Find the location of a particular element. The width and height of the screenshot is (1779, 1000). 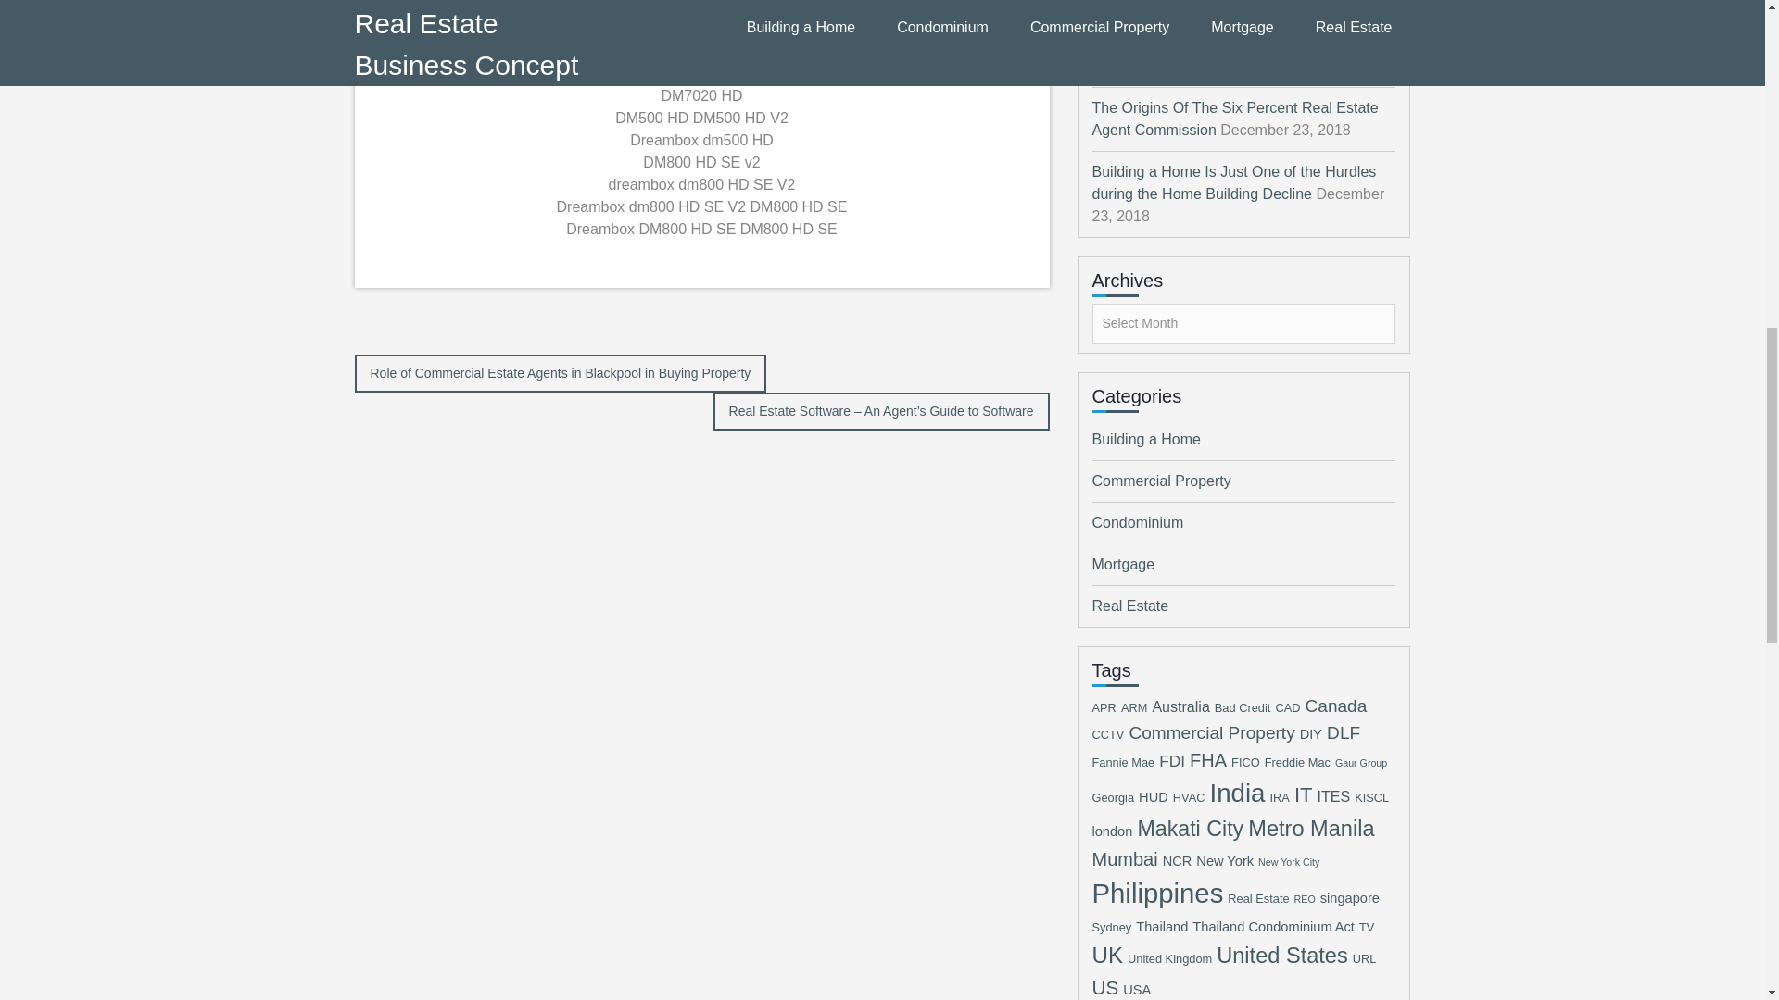

ARM is located at coordinates (1134, 707).